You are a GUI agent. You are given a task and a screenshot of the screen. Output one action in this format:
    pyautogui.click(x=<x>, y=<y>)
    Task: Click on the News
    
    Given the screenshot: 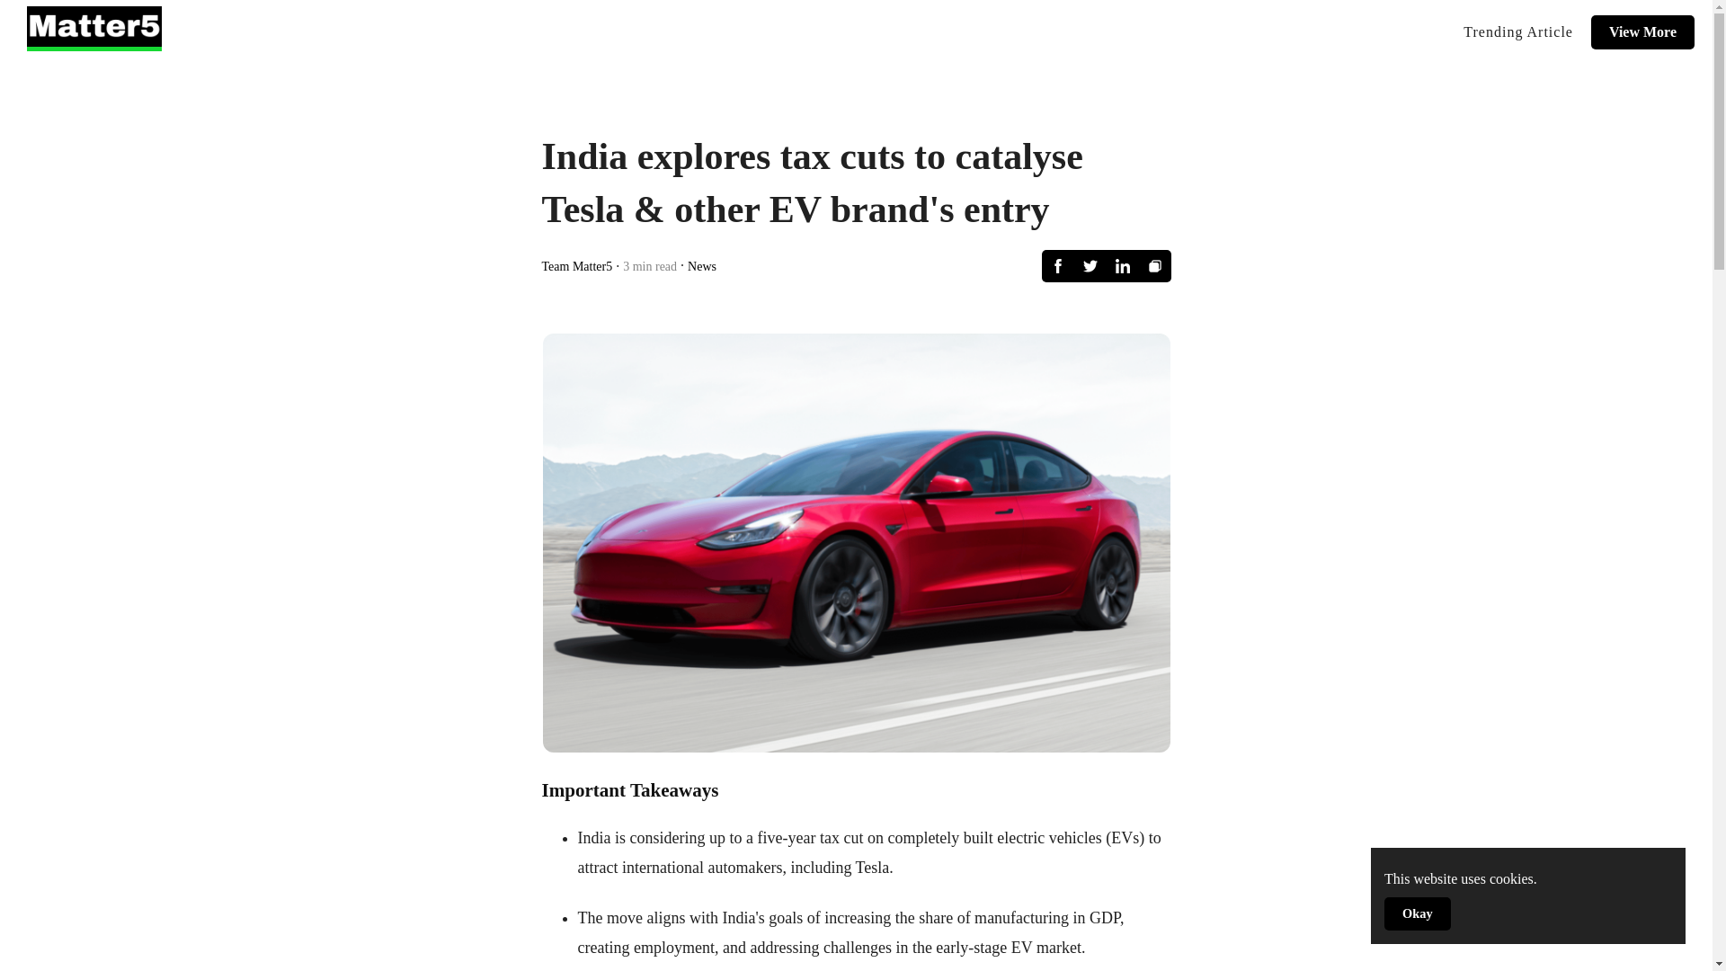 What is the action you would take?
    pyautogui.click(x=701, y=265)
    